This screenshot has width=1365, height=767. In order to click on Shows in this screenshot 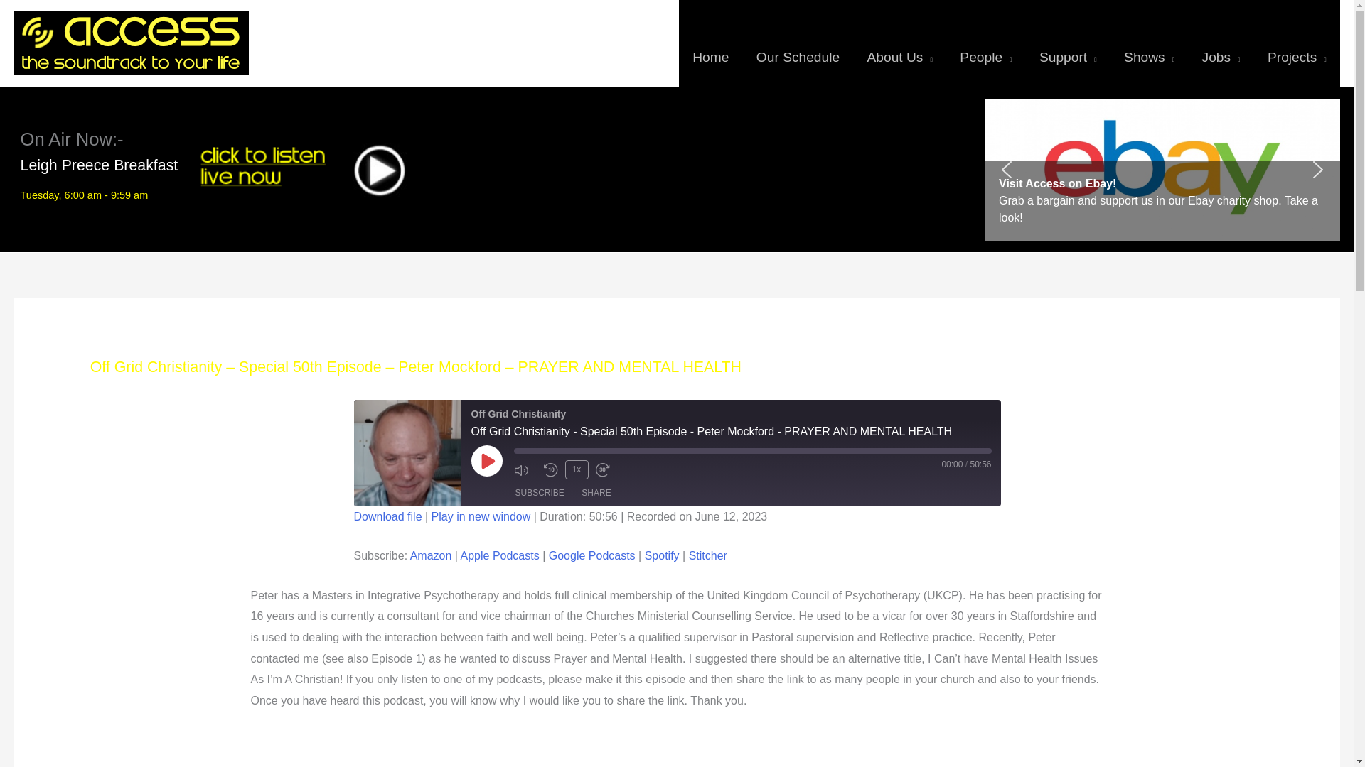, I will do `click(1149, 43)`.